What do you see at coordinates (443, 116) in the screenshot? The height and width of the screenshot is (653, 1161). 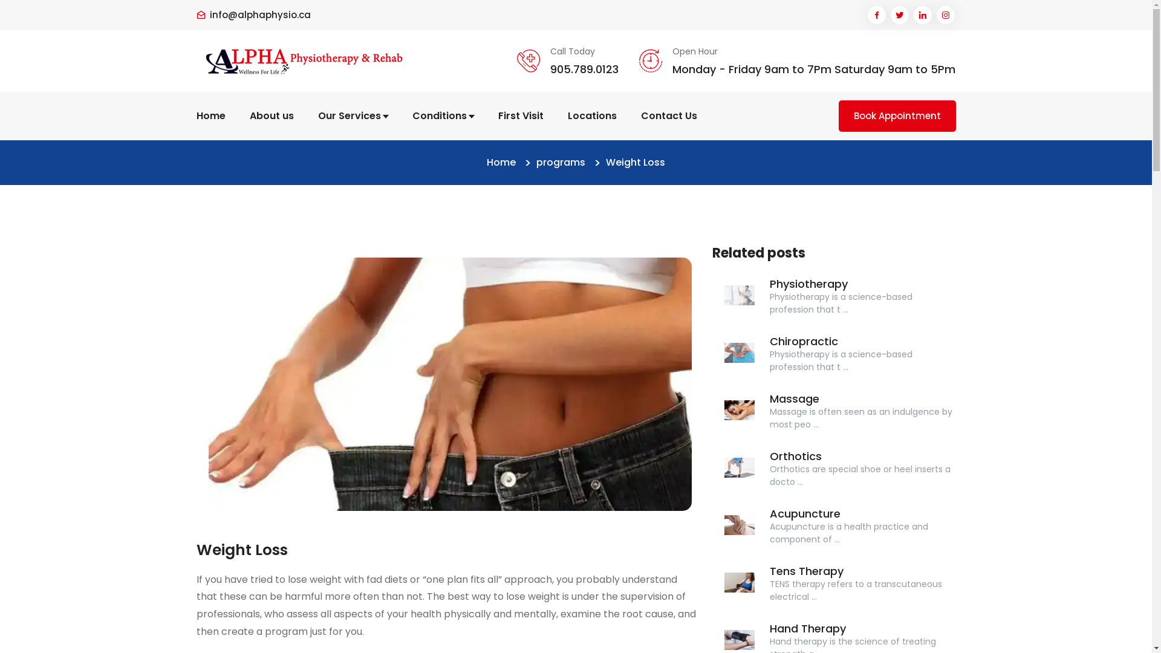 I see `Conditions` at bounding box center [443, 116].